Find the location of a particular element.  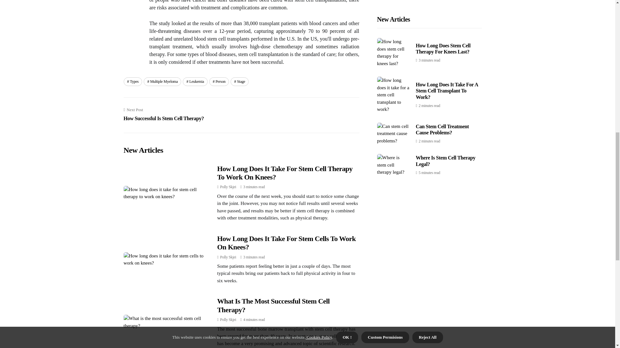

Polly Skjei is located at coordinates (228, 257).